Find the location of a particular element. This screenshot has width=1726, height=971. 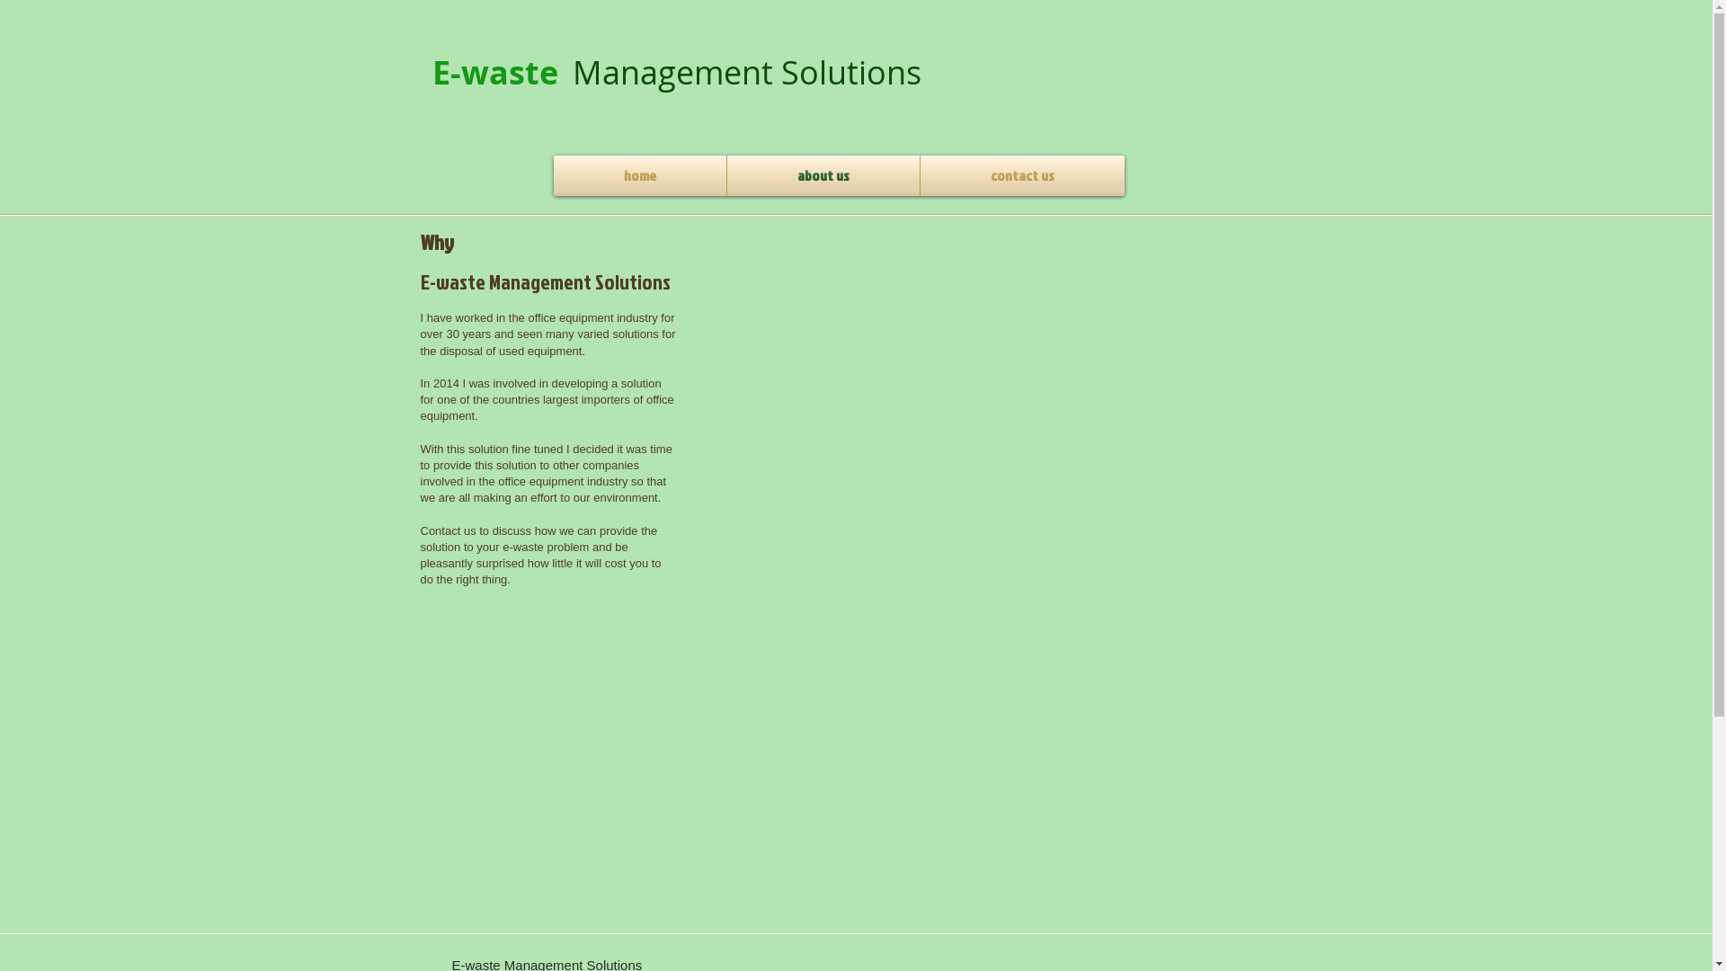

home is located at coordinates (640, 176).